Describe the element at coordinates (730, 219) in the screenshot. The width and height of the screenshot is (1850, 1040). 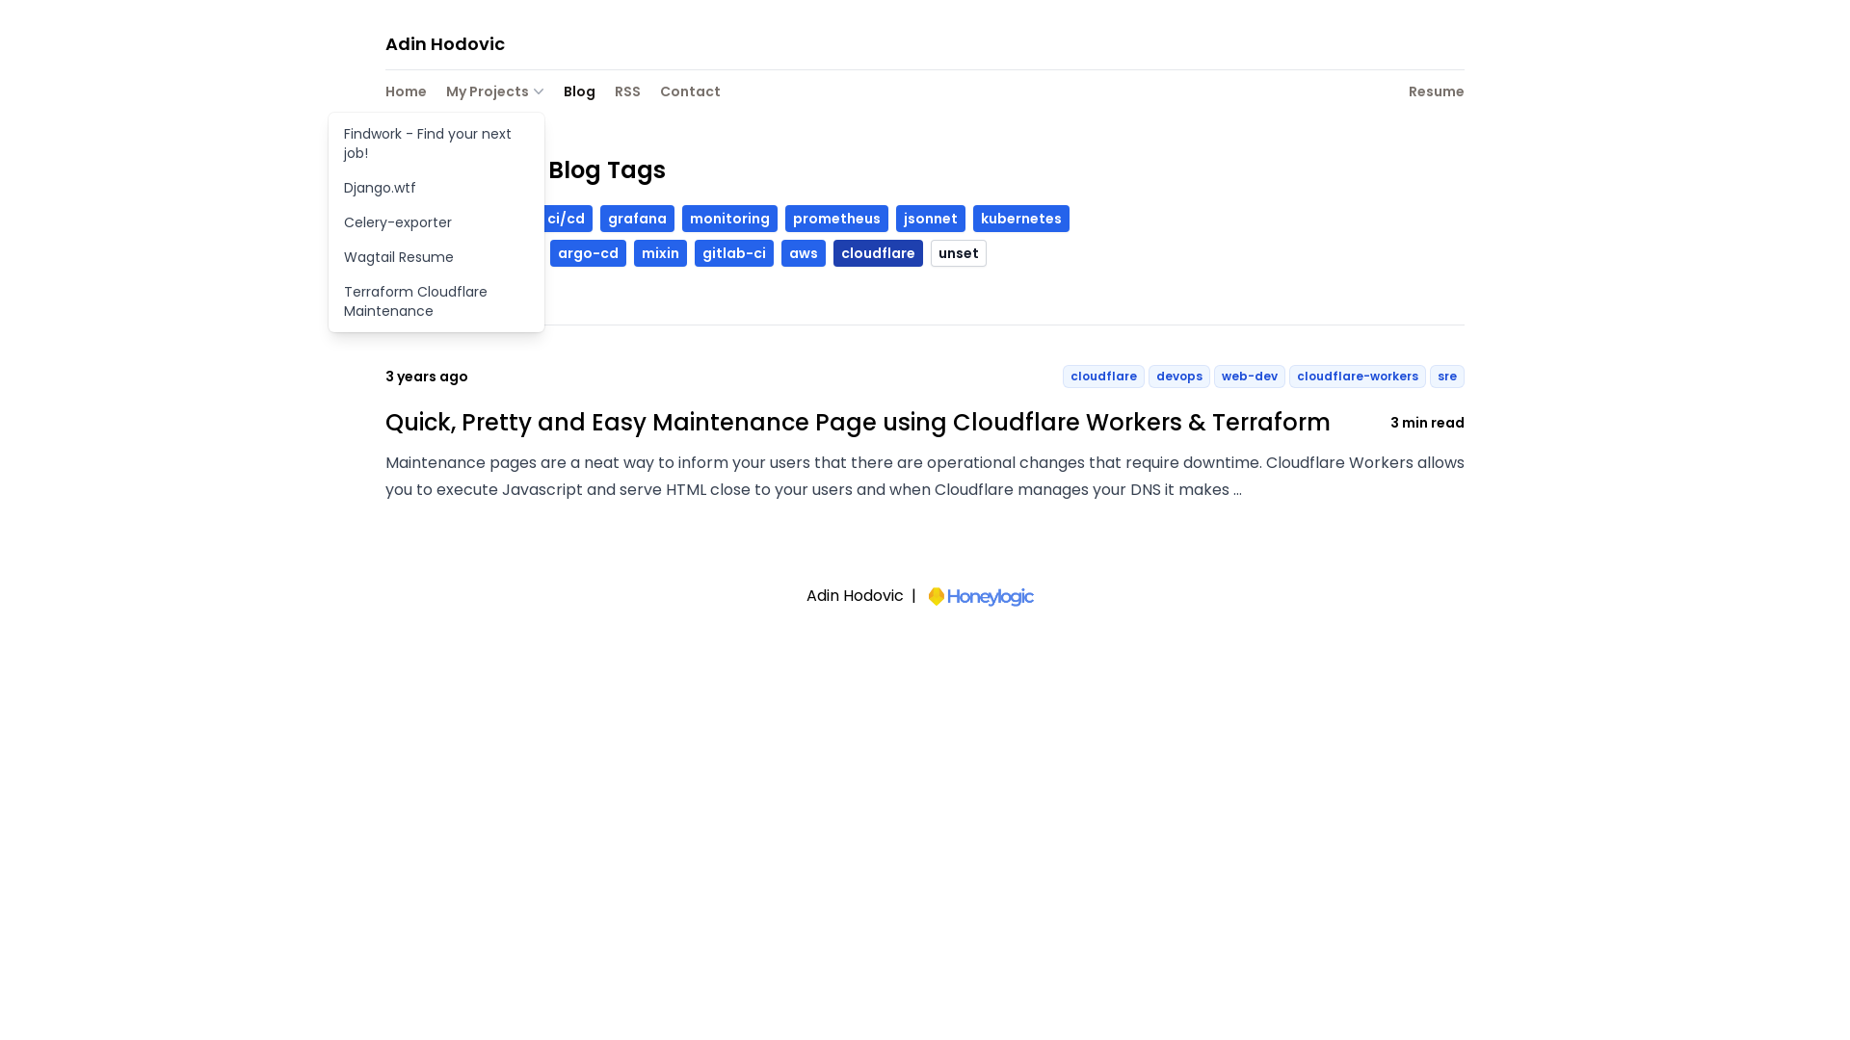
I see `monitoring` at that location.